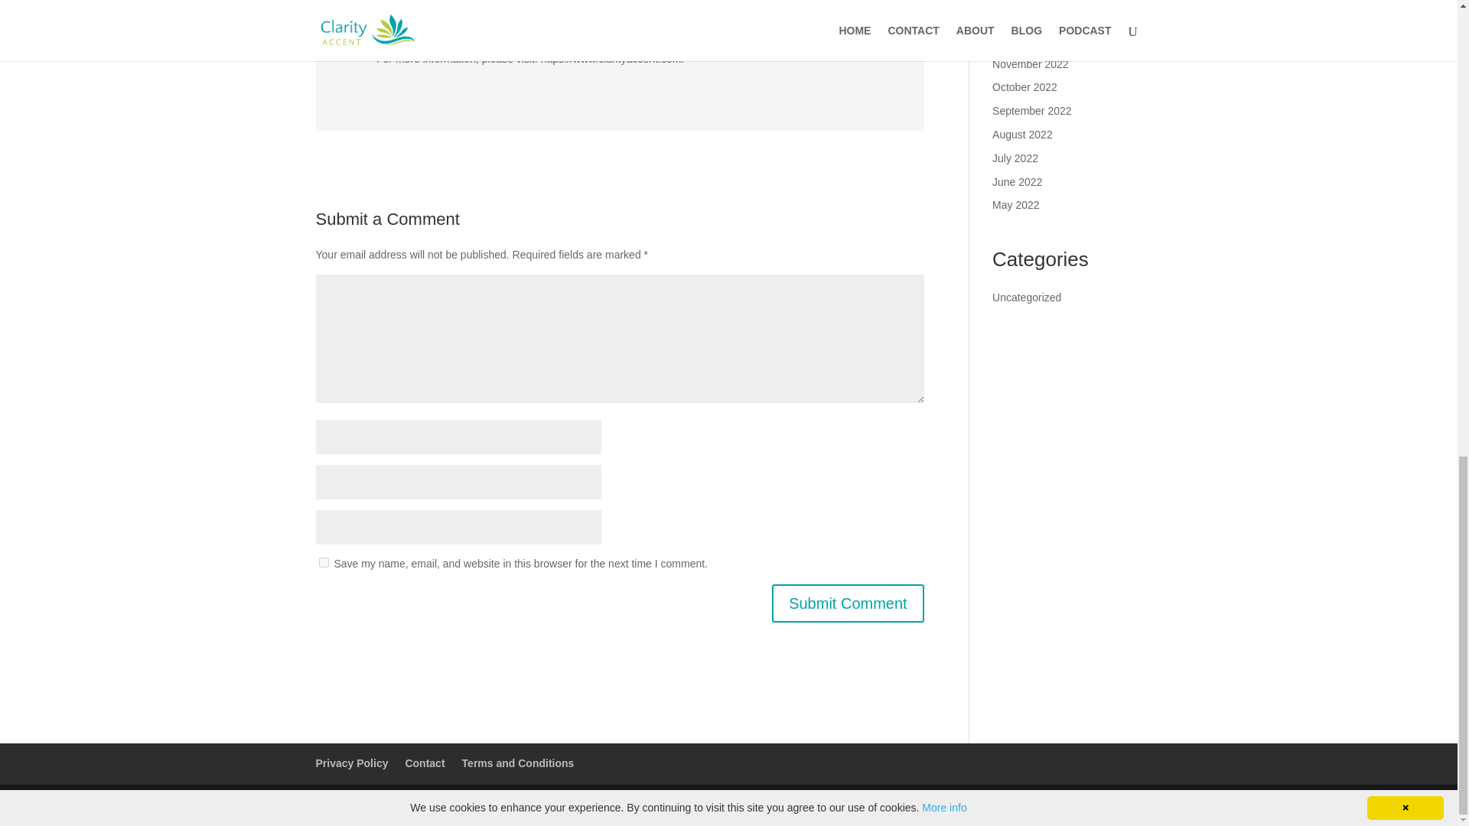  I want to click on yes, so click(323, 562).